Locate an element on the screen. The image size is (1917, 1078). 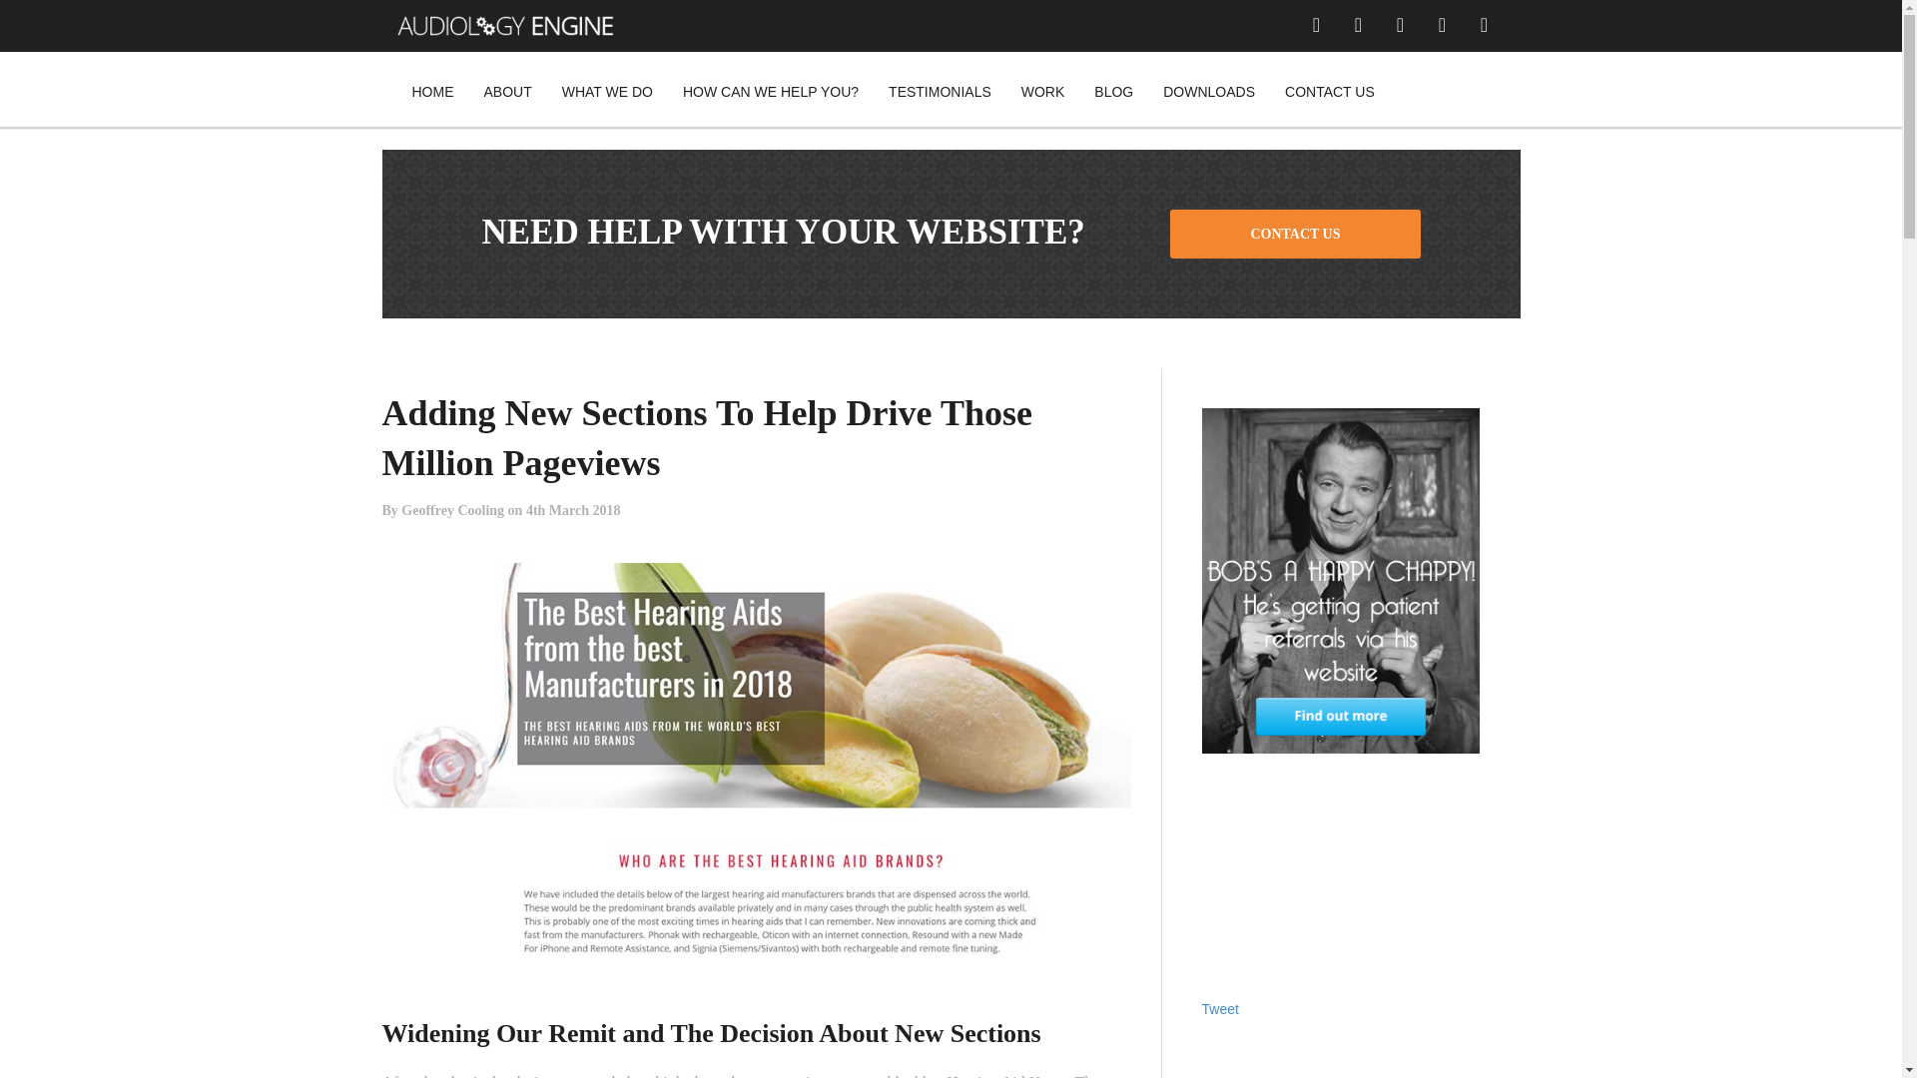
Using Outcomes on Audiology Websites is located at coordinates (496, 926).